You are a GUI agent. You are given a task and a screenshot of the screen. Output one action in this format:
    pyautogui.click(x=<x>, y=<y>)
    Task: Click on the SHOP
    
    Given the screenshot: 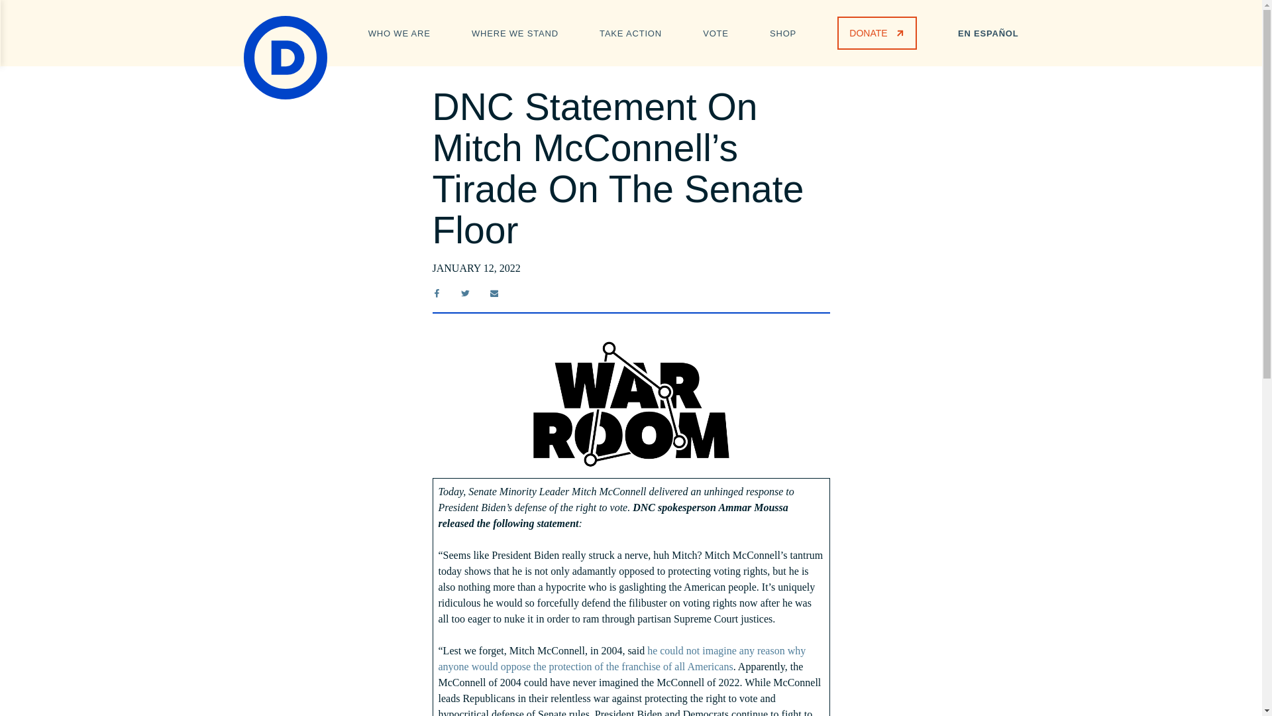 What is the action you would take?
    pyautogui.click(x=782, y=32)
    